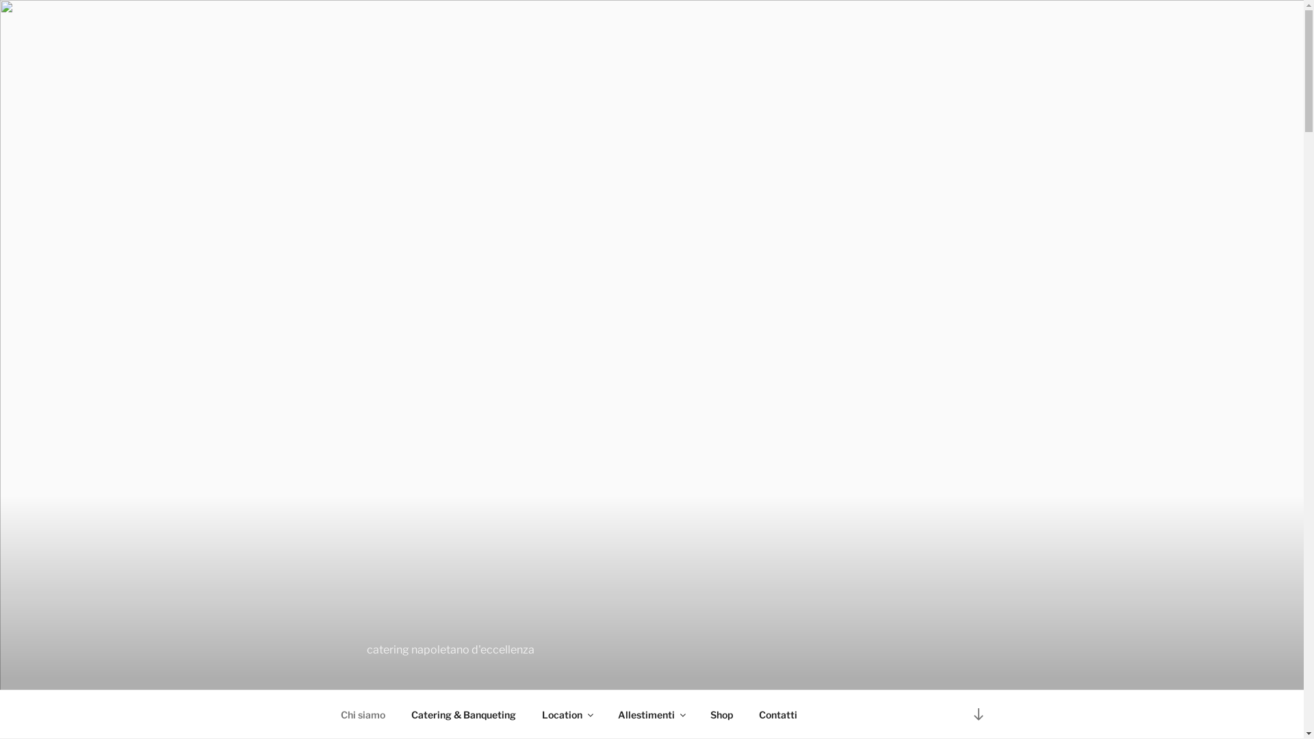  Describe the element at coordinates (567, 714) in the screenshot. I see `Location` at that location.